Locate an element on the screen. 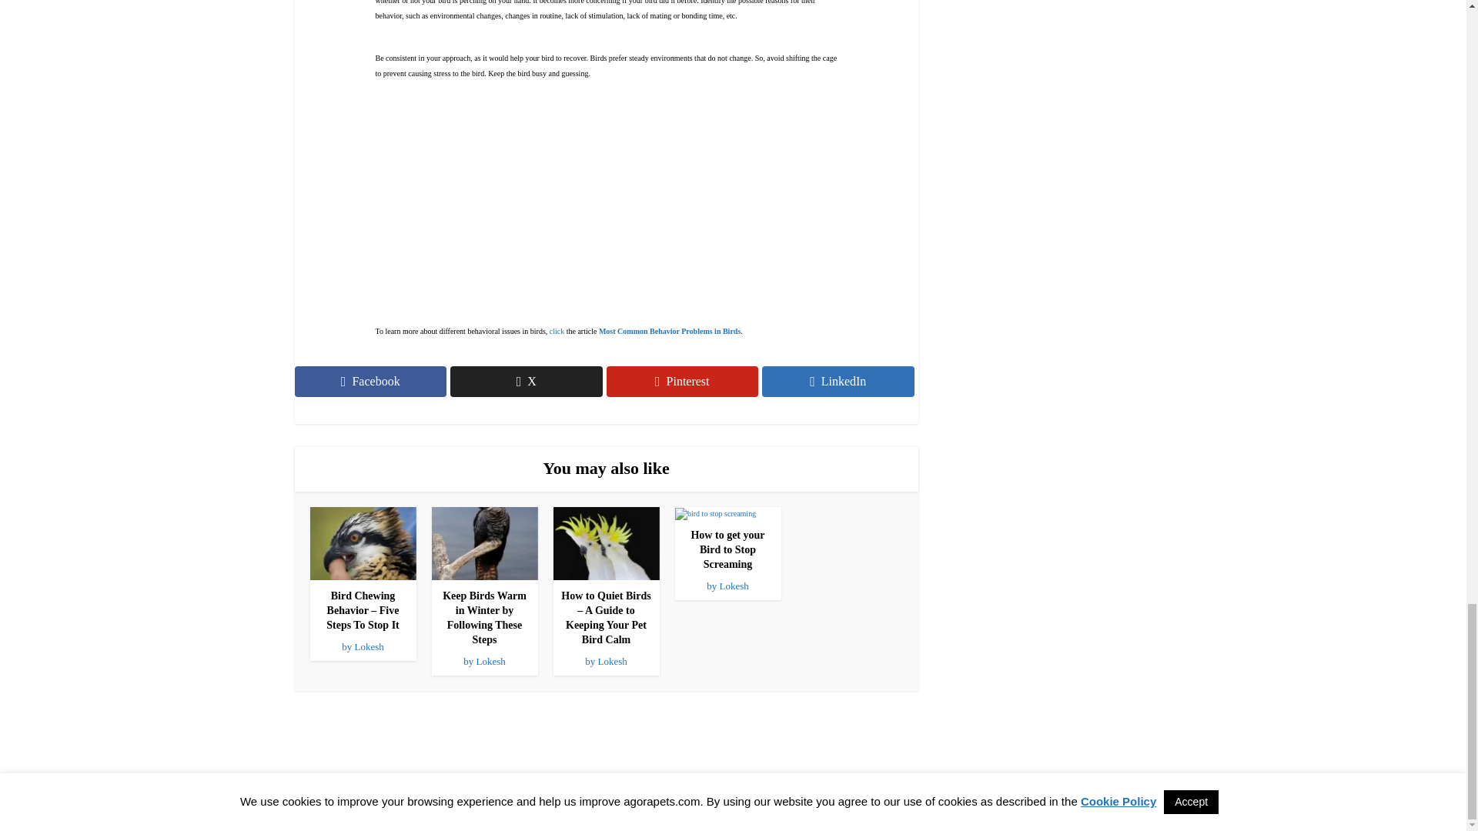 The width and height of the screenshot is (1478, 831). Keep Birds Warm in Winter by Following These Steps is located at coordinates (484, 542).